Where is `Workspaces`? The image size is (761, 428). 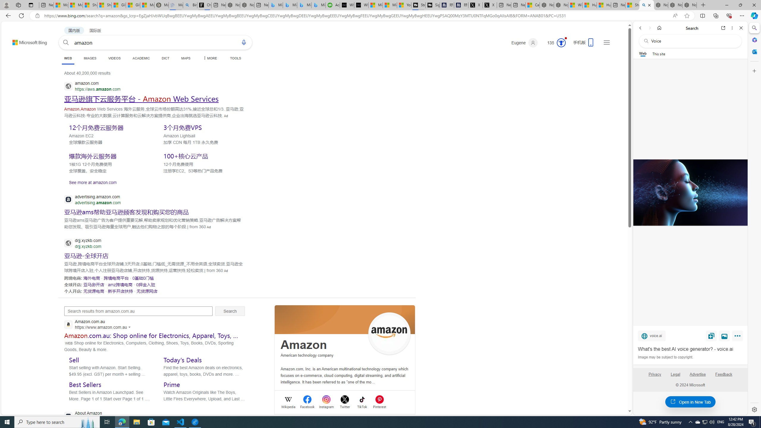
Workspaces is located at coordinates (18, 5).